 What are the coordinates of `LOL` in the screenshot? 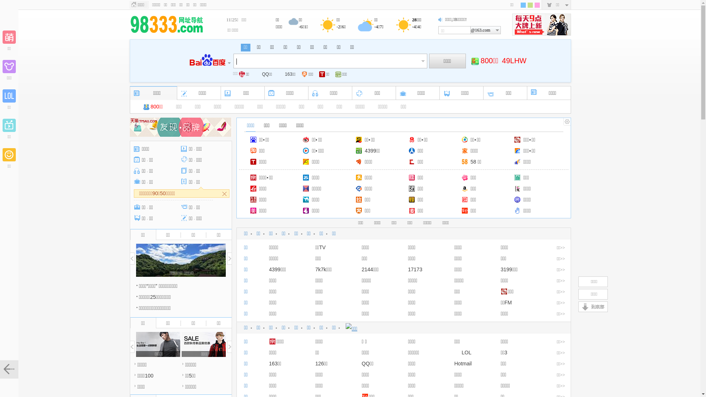 It's located at (463, 353).